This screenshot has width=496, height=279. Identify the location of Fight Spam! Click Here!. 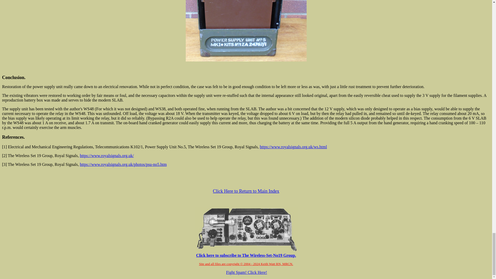
(246, 272).